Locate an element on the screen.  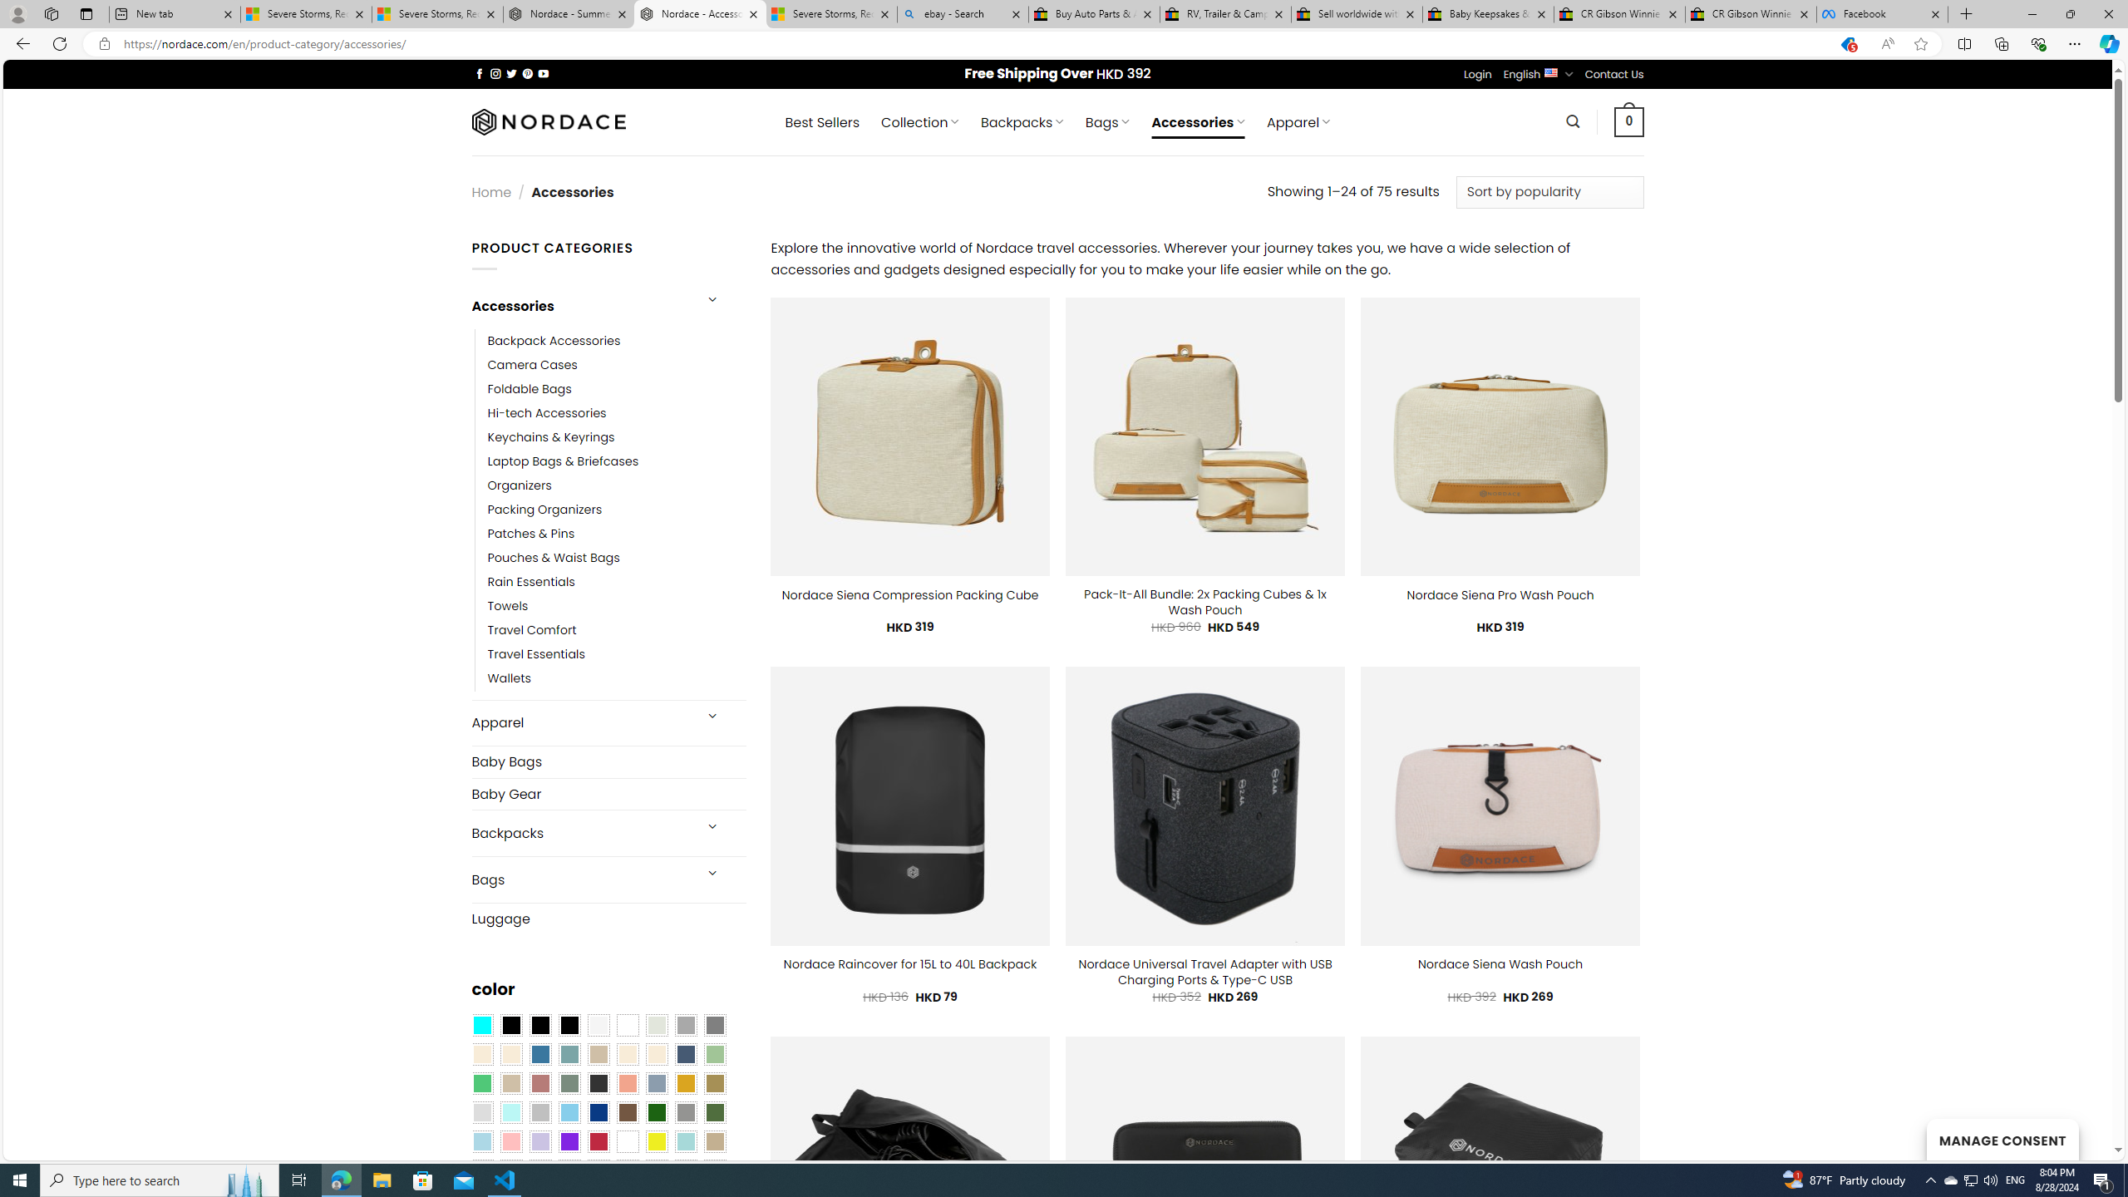
Sell worldwide with eBay is located at coordinates (1357, 14).